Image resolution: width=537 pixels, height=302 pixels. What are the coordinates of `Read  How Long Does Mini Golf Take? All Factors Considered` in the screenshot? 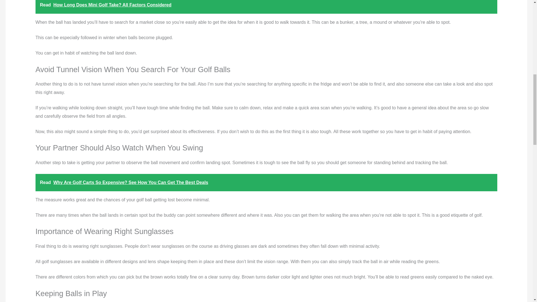 It's located at (266, 7).